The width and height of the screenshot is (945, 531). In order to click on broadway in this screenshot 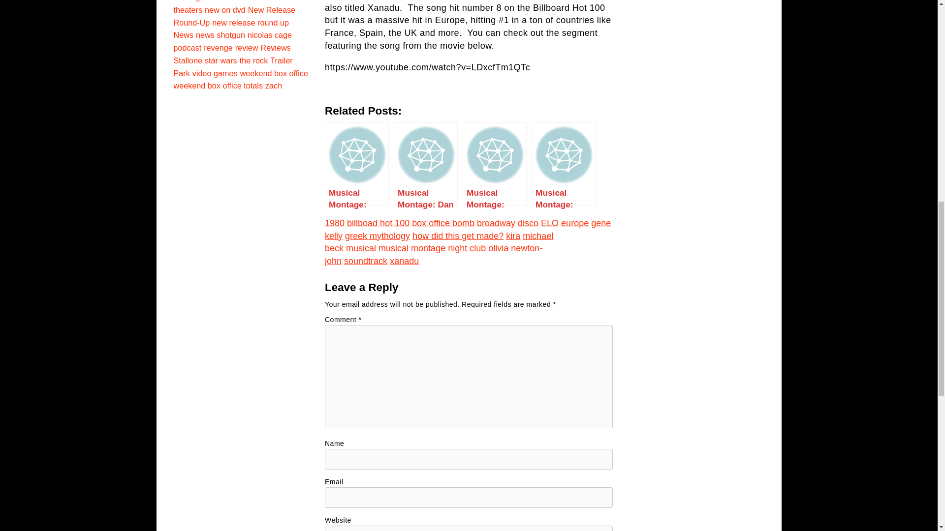, I will do `click(496, 223)`.